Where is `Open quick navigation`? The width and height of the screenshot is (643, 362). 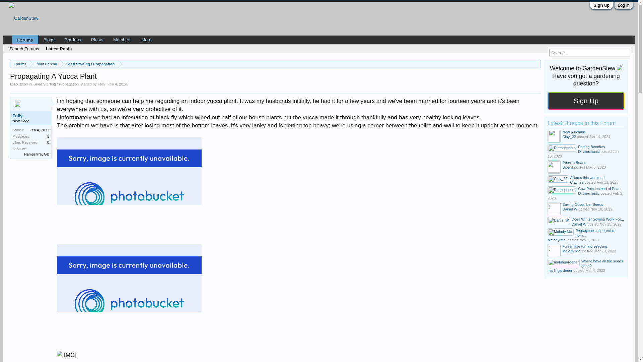
Open quick navigation is located at coordinates (537, 64).